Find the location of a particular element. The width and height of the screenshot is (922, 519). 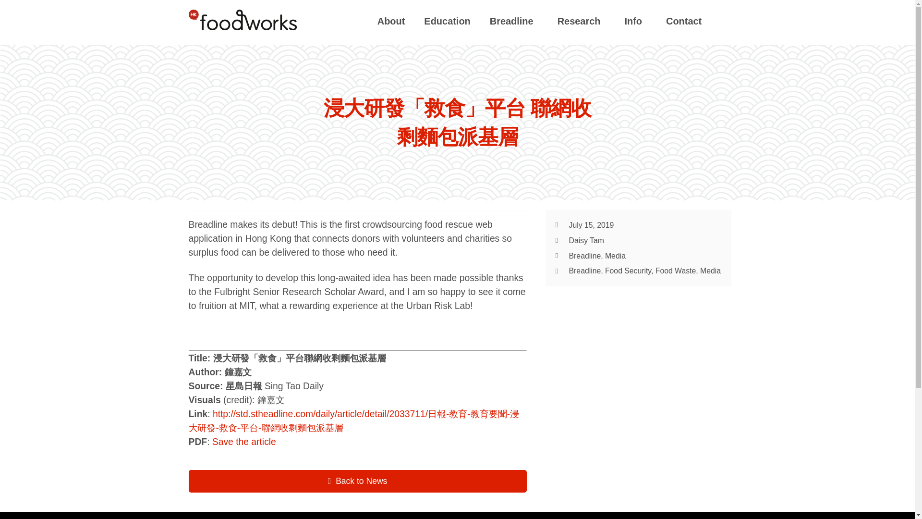

Education is located at coordinates (447, 21).